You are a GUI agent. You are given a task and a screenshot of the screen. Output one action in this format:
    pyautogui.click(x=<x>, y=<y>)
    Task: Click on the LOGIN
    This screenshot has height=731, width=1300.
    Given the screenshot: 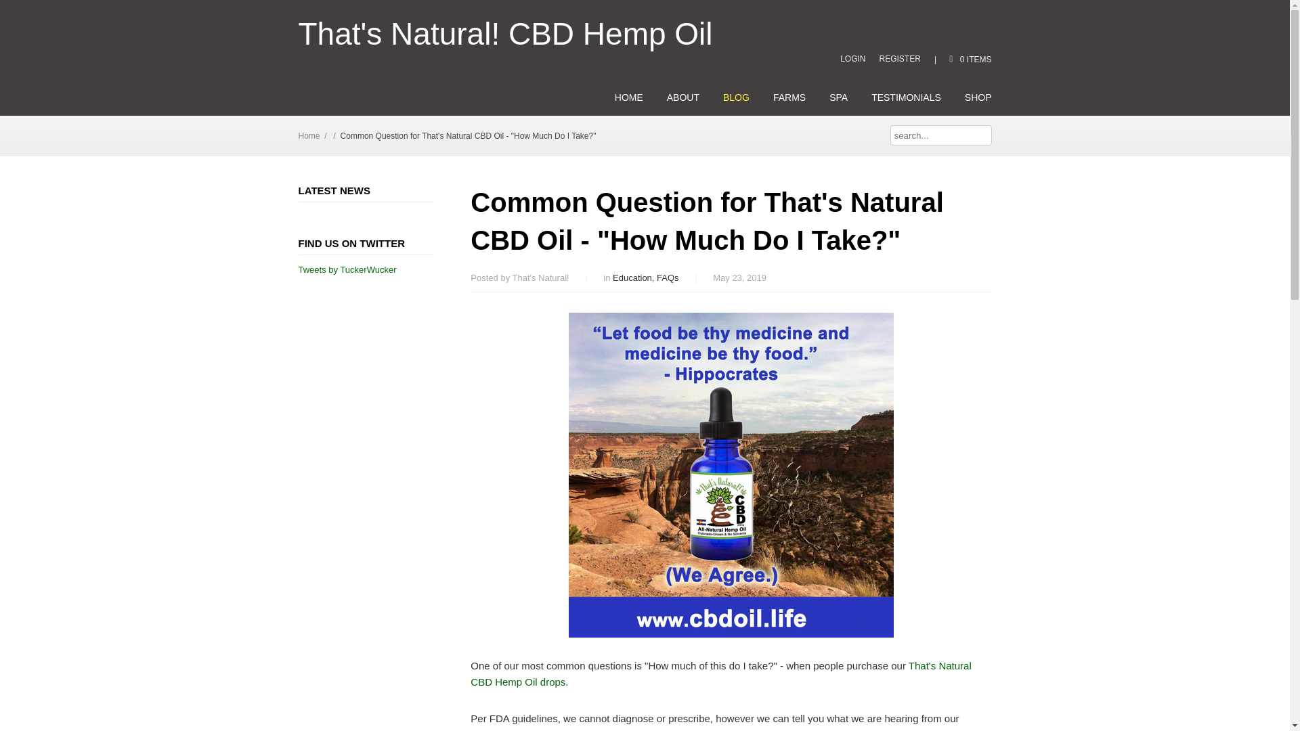 What is the action you would take?
    pyautogui.click(x=852, y=58)
    